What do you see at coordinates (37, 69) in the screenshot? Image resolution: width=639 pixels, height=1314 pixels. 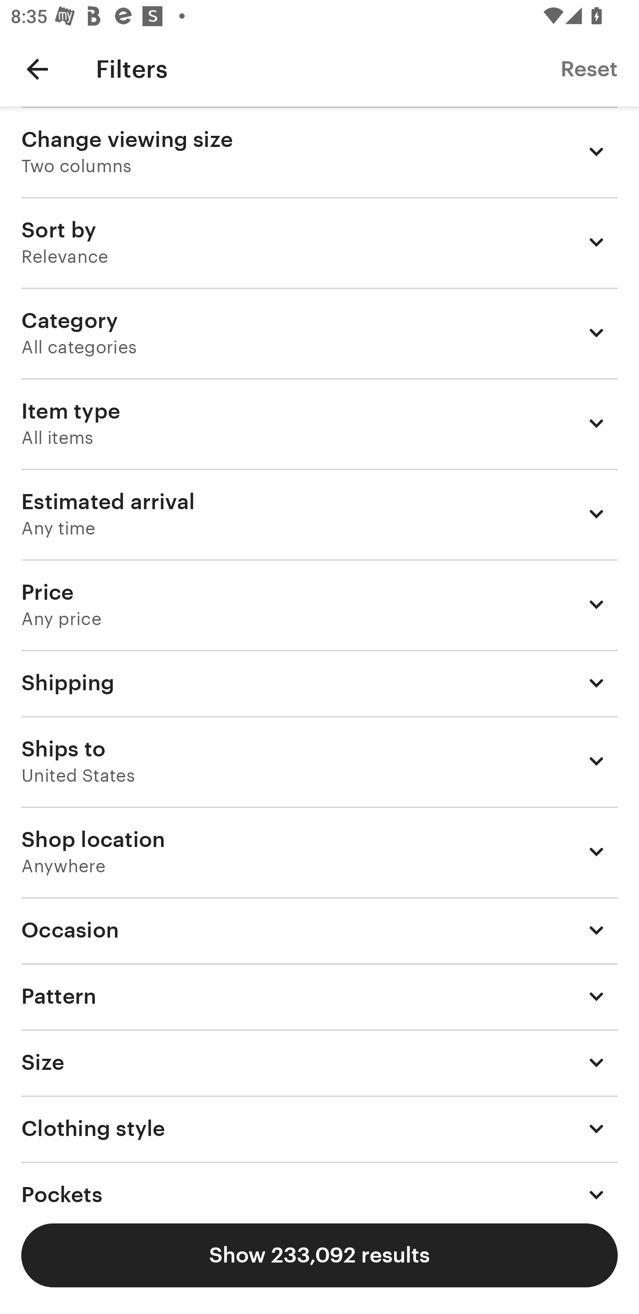 I see `Navigate up` at bounding box center [37, 69].